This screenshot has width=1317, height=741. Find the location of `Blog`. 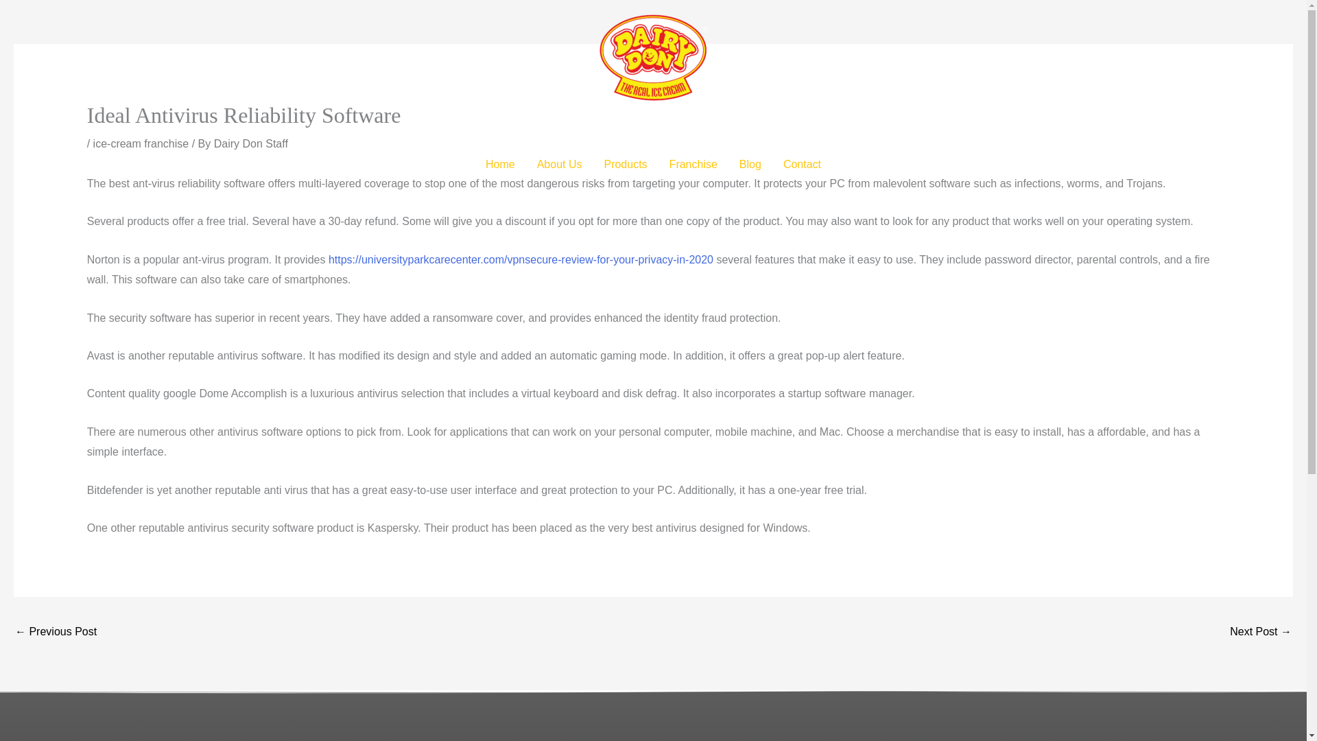

Blog is located at coordinates (750, 165).